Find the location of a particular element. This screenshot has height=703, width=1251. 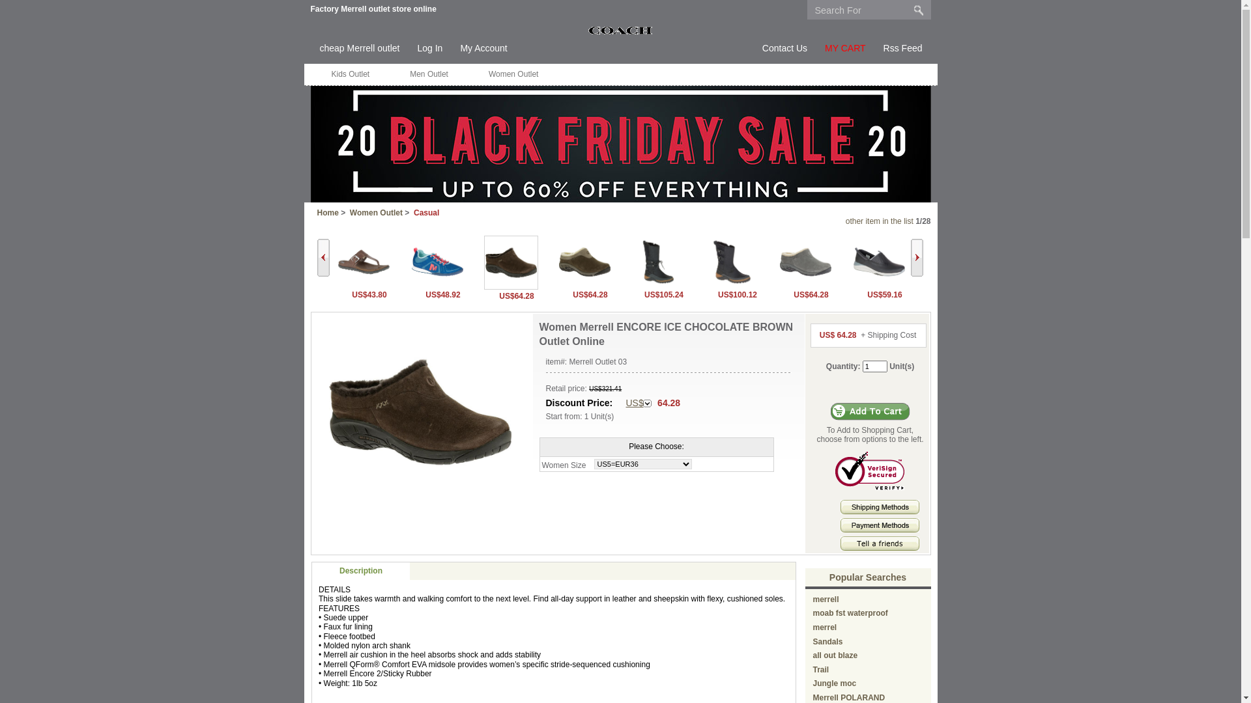

Merrell POLARAND is located at coordinates (850, 698).